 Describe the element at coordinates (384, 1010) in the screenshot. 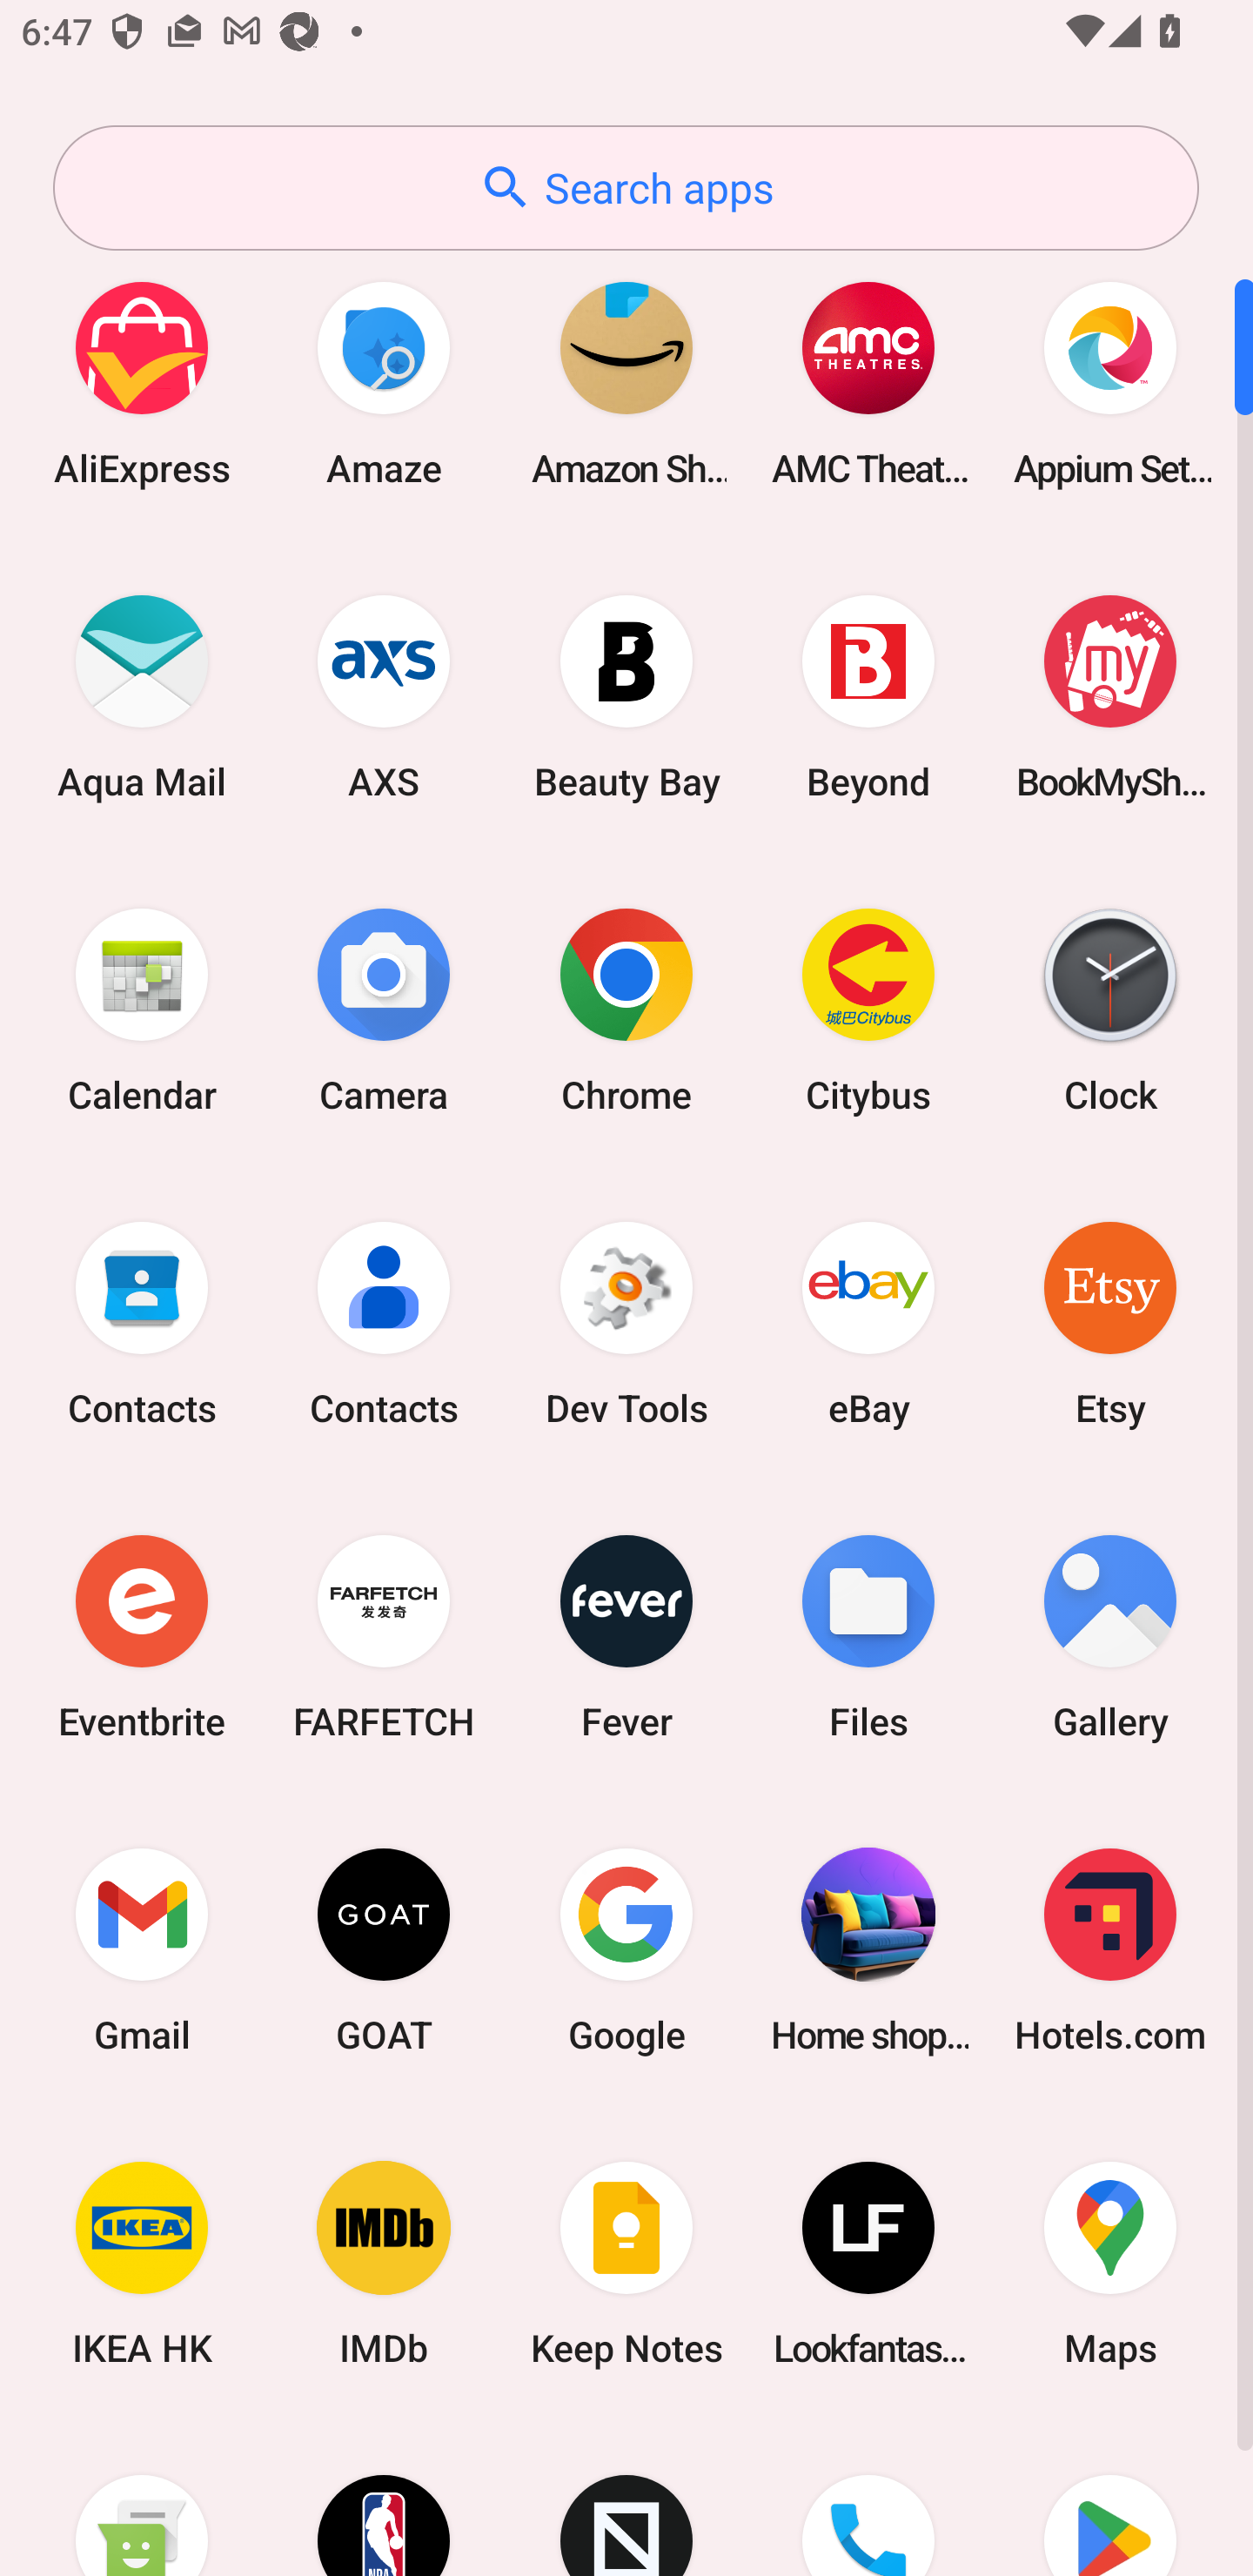

I see `Camera` at that location.